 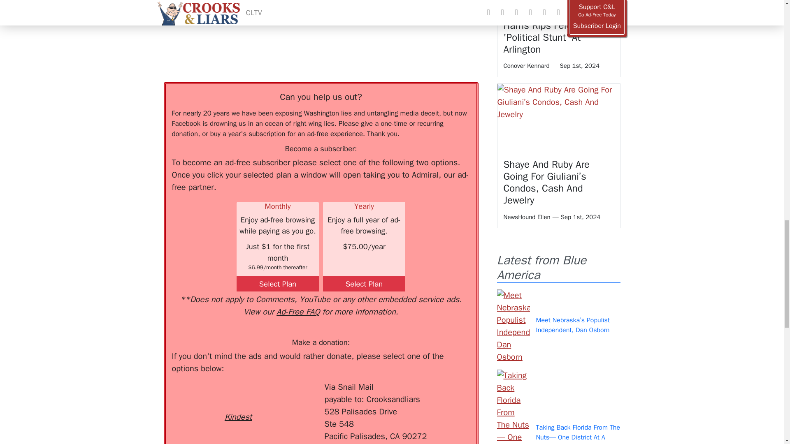 What do you see at coordinates (238, 402) in the screenshot?
I see `Kindest` at bounding box center [238, 402].